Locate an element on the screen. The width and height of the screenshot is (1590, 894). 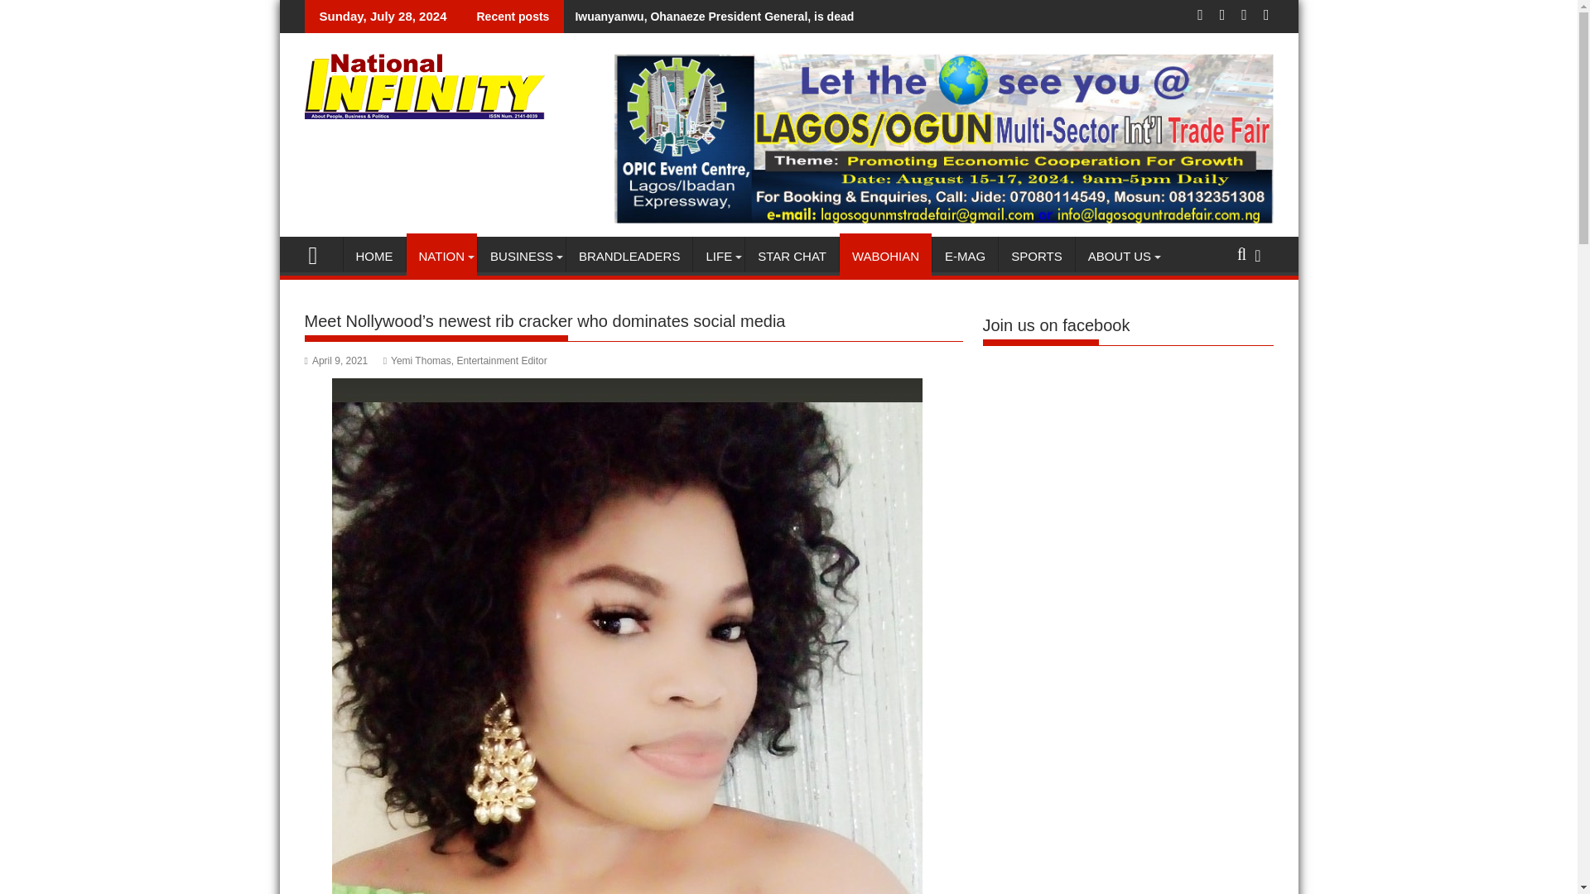
National Infinity Magazine is located at coordinates (320, 253).